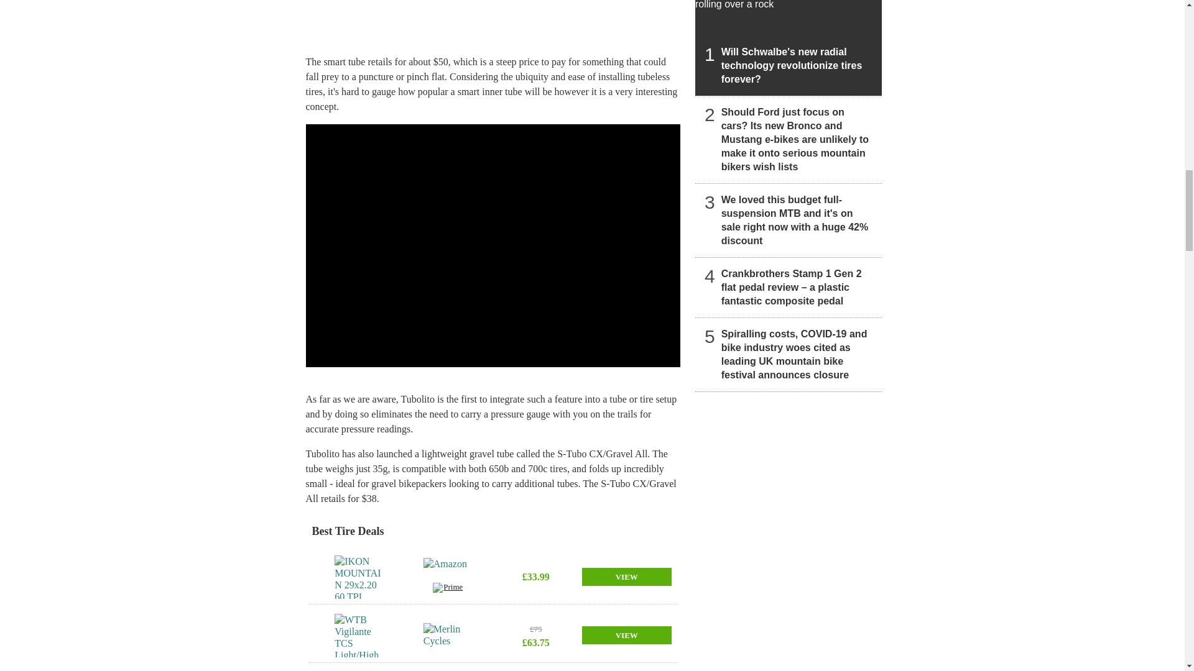 The width and height of the screenshot is (1194, 671). What do you see at coordinates (448, 570) in the screenshot?
I see `Amazon` at bounding box center [448, 570].